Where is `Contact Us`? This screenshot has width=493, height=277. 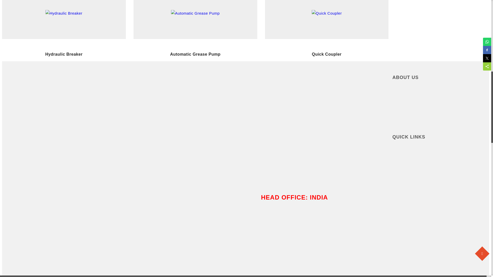
Contact Us is located at coordinates (441, 166).